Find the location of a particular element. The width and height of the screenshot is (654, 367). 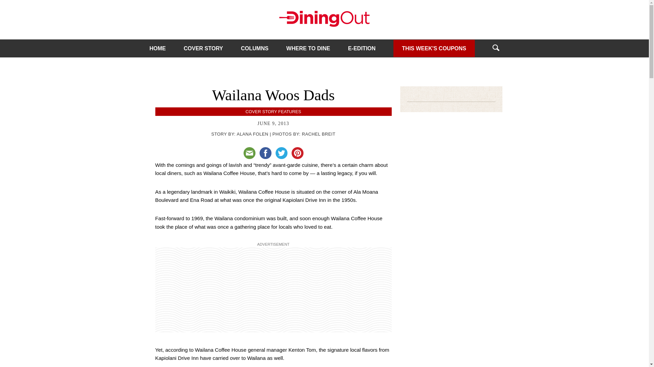

twitter is located at coordinates (281, 153).